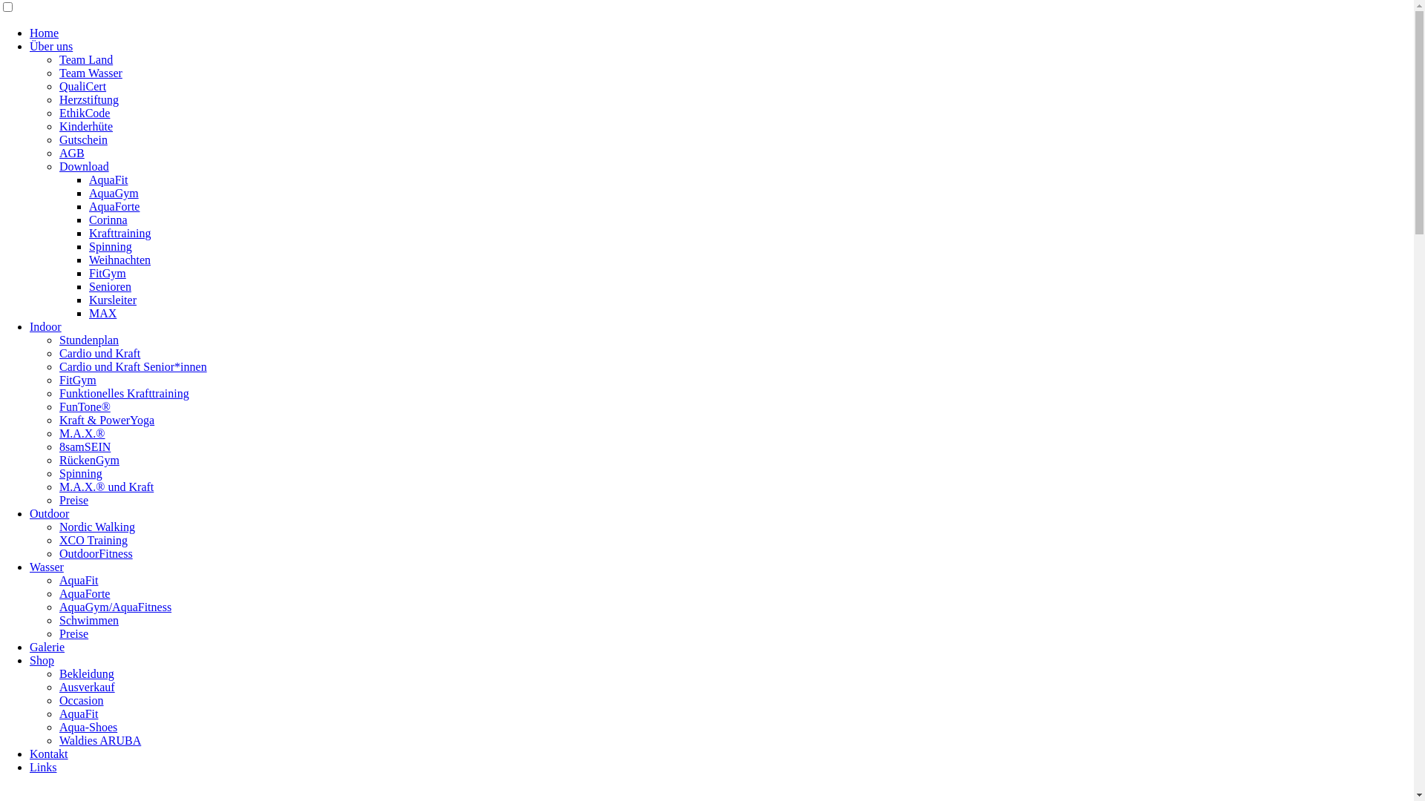 The image size is (1425, 801). I want to click on EthikCode, so click(85, 113).